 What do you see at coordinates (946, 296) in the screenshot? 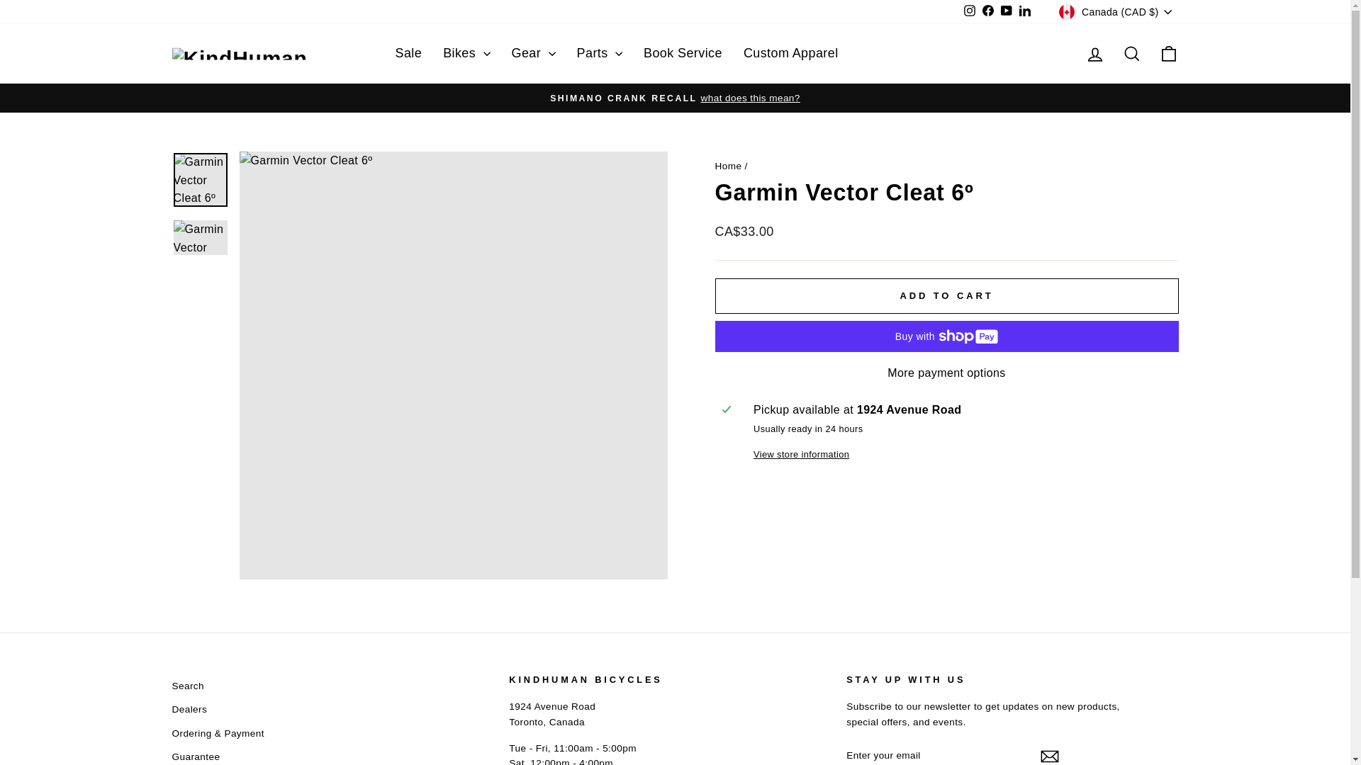
I see `ADD TO CART` at bounding box center [946, 296].